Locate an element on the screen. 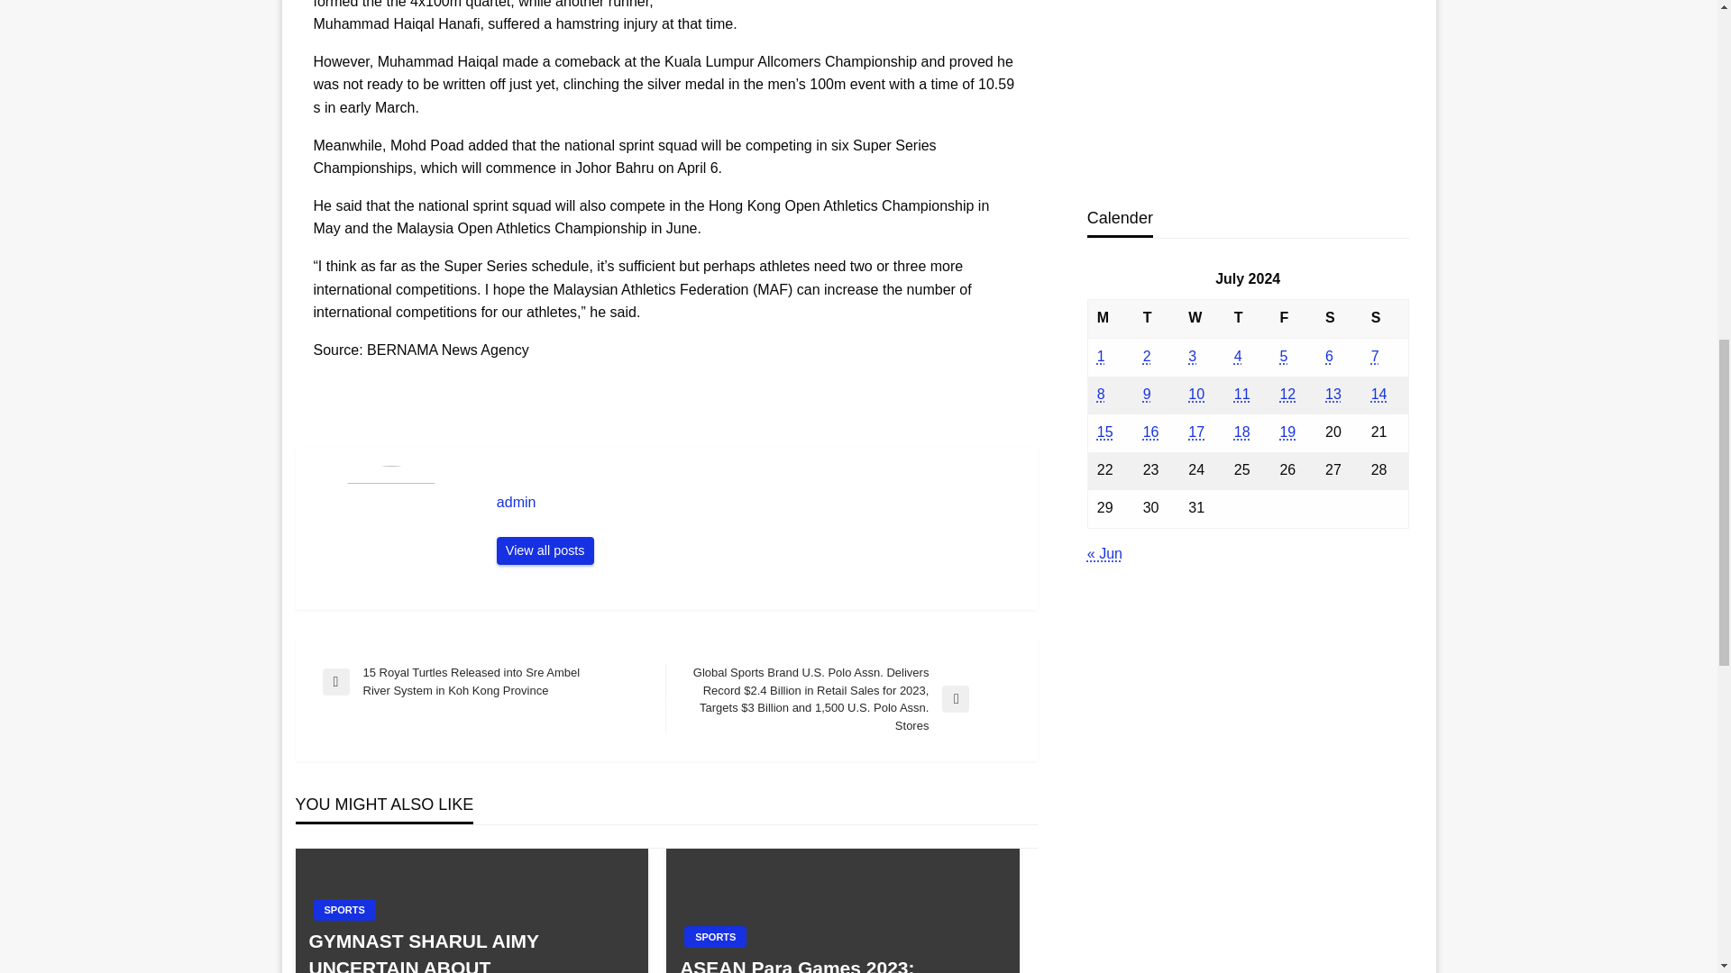 The height and width of the screenshot is (973, 1731). Thursday is located at coordinates (1248, 317).